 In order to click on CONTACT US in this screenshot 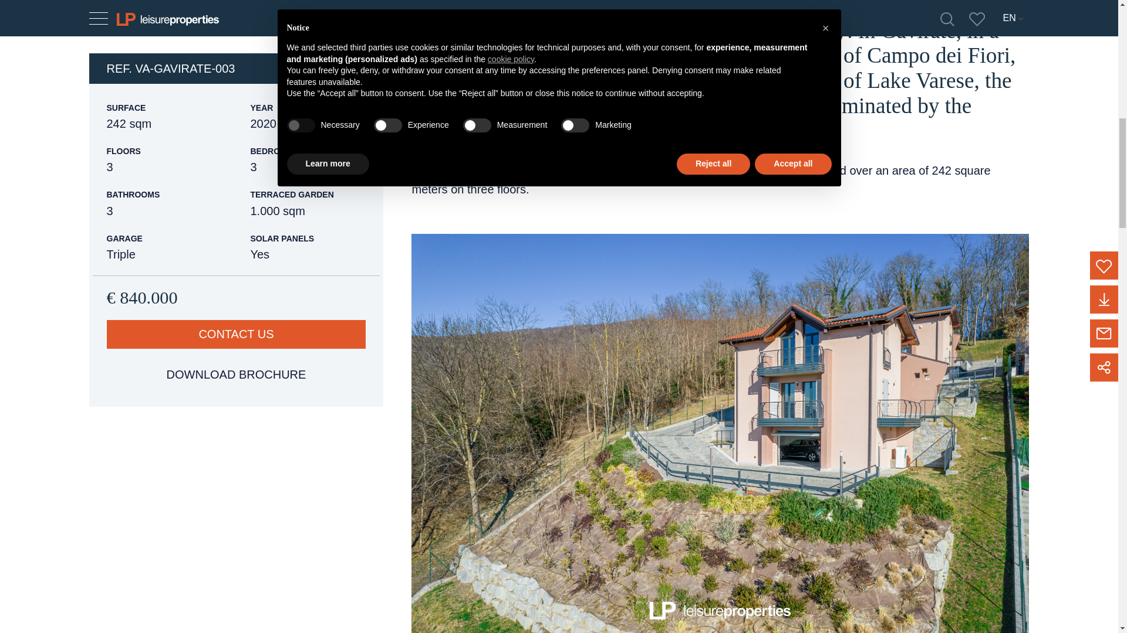, I will do `click(237, 300)`.